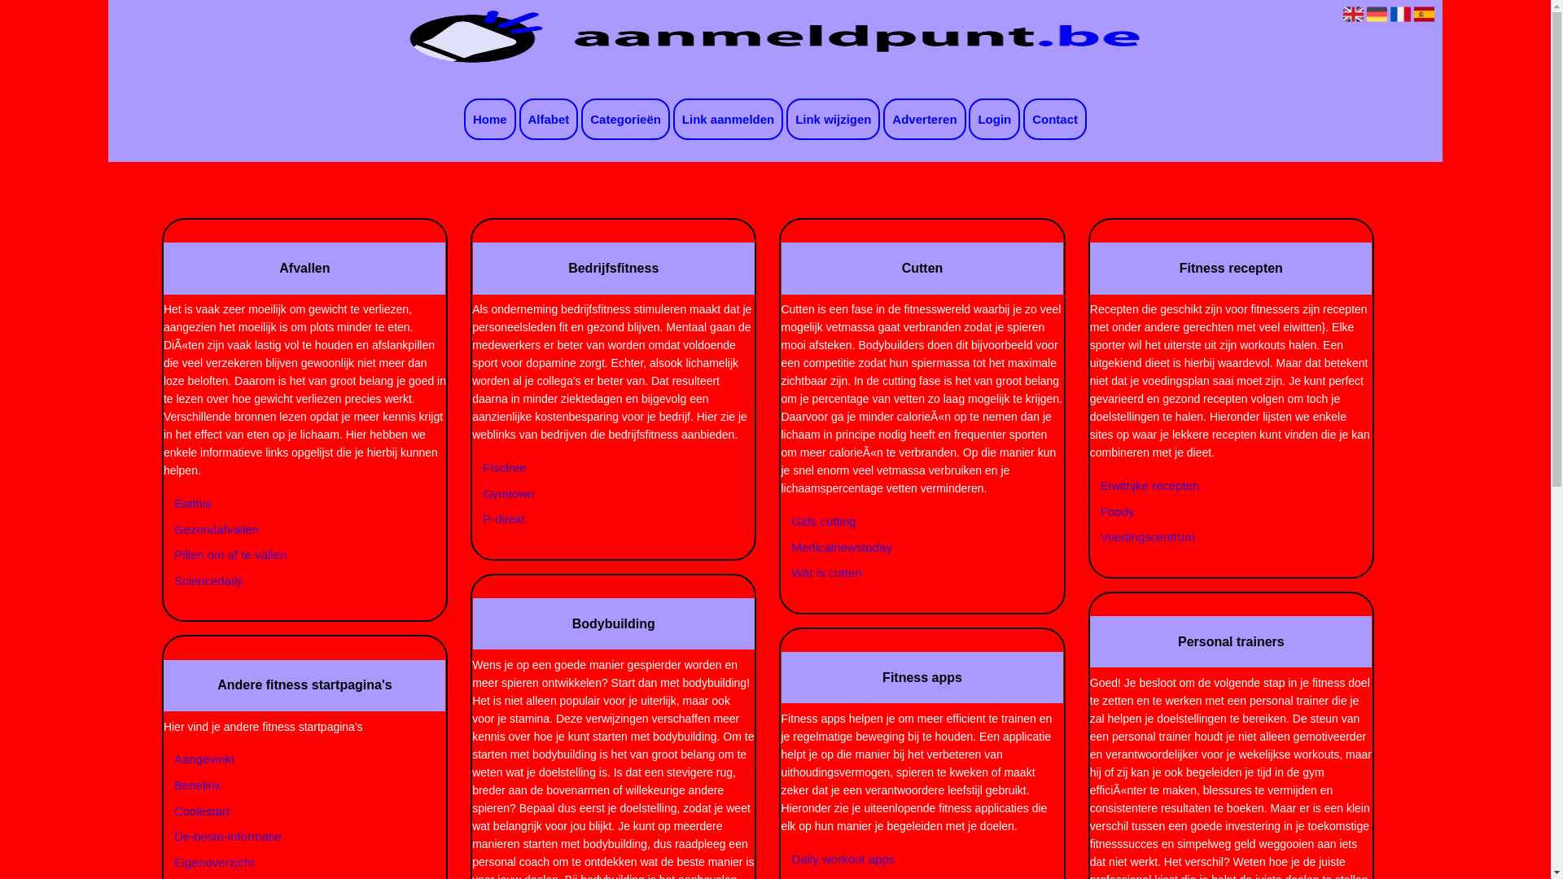  What do you see at coordinates (728, 119) in the screenshot?
I see `Link aanmelden` at bounding box center [728, 119].